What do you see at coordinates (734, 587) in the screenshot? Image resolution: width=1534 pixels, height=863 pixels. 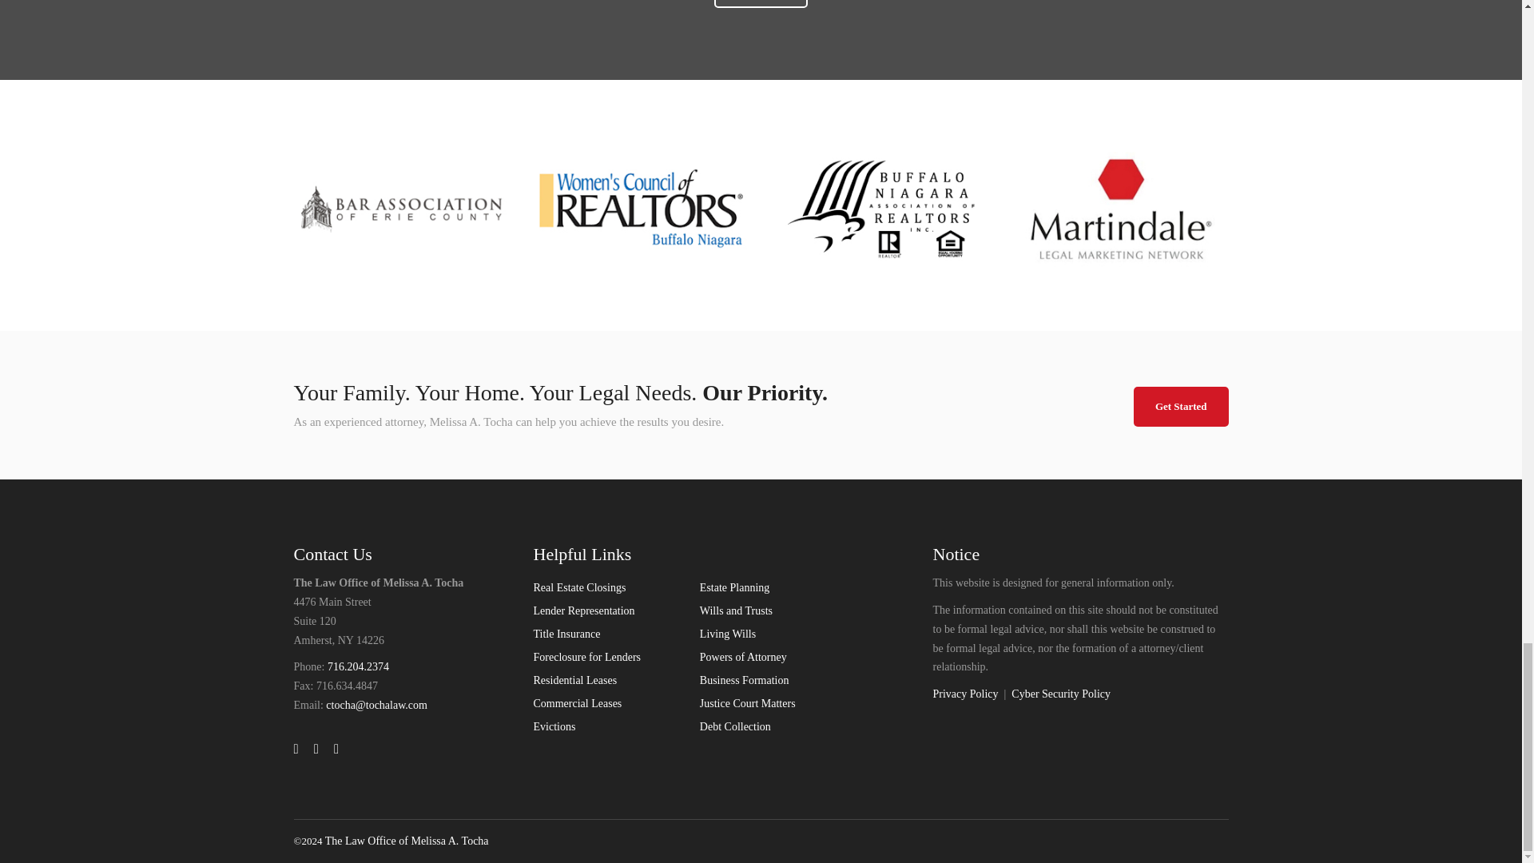 I see `Legal assistance with estate planning` at bounding box center [734, 587].